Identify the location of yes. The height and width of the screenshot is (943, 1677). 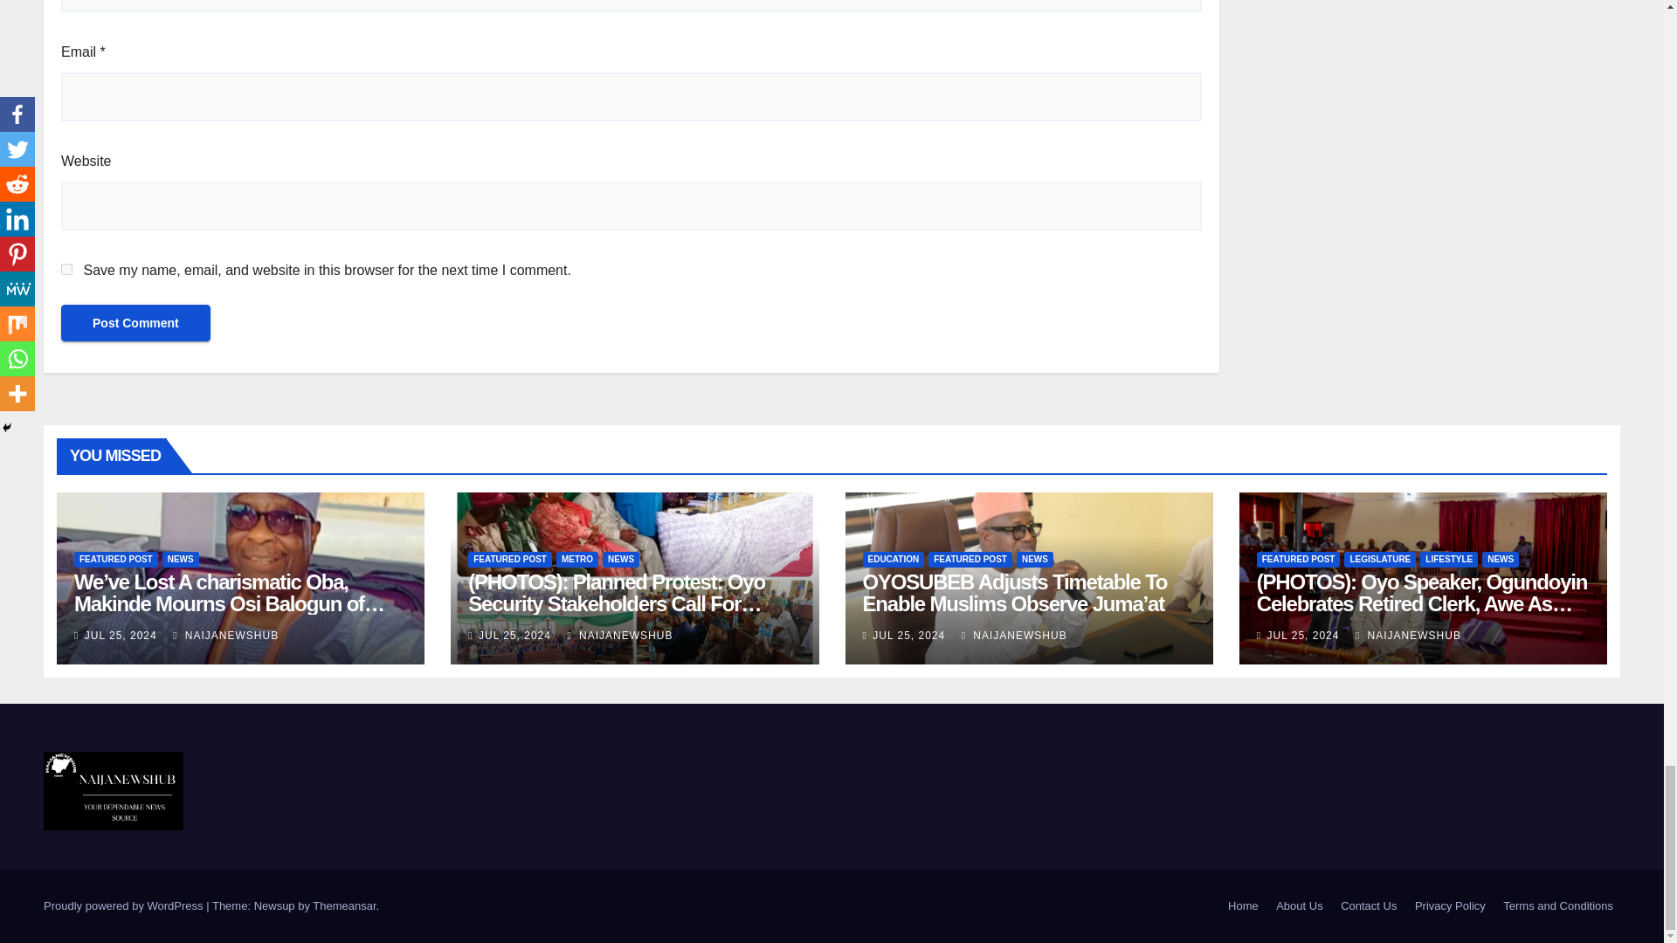
(66, 269).